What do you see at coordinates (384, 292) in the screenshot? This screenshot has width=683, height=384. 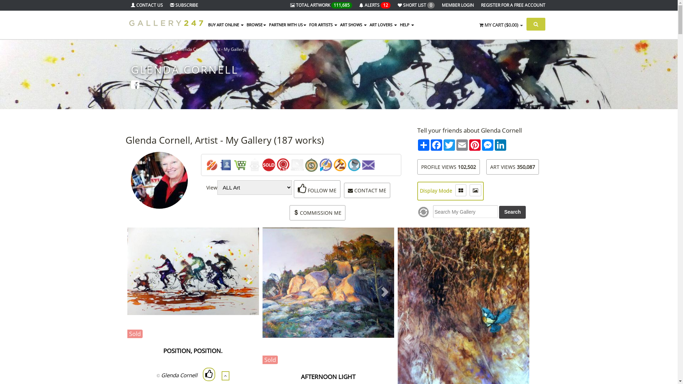 I see `Next` at bounding box center [384, 292].